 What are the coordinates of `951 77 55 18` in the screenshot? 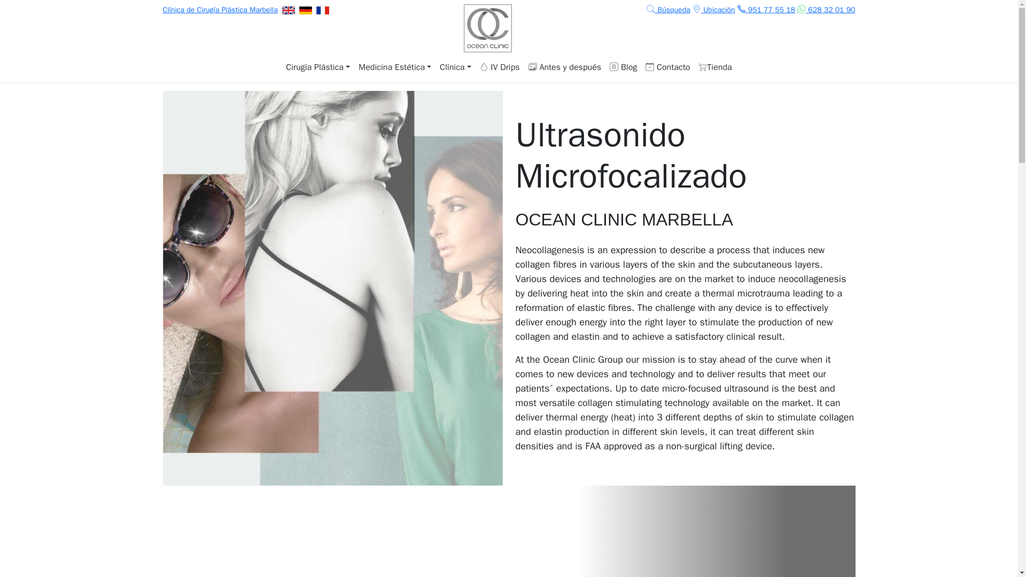 It's located at (766, 10).